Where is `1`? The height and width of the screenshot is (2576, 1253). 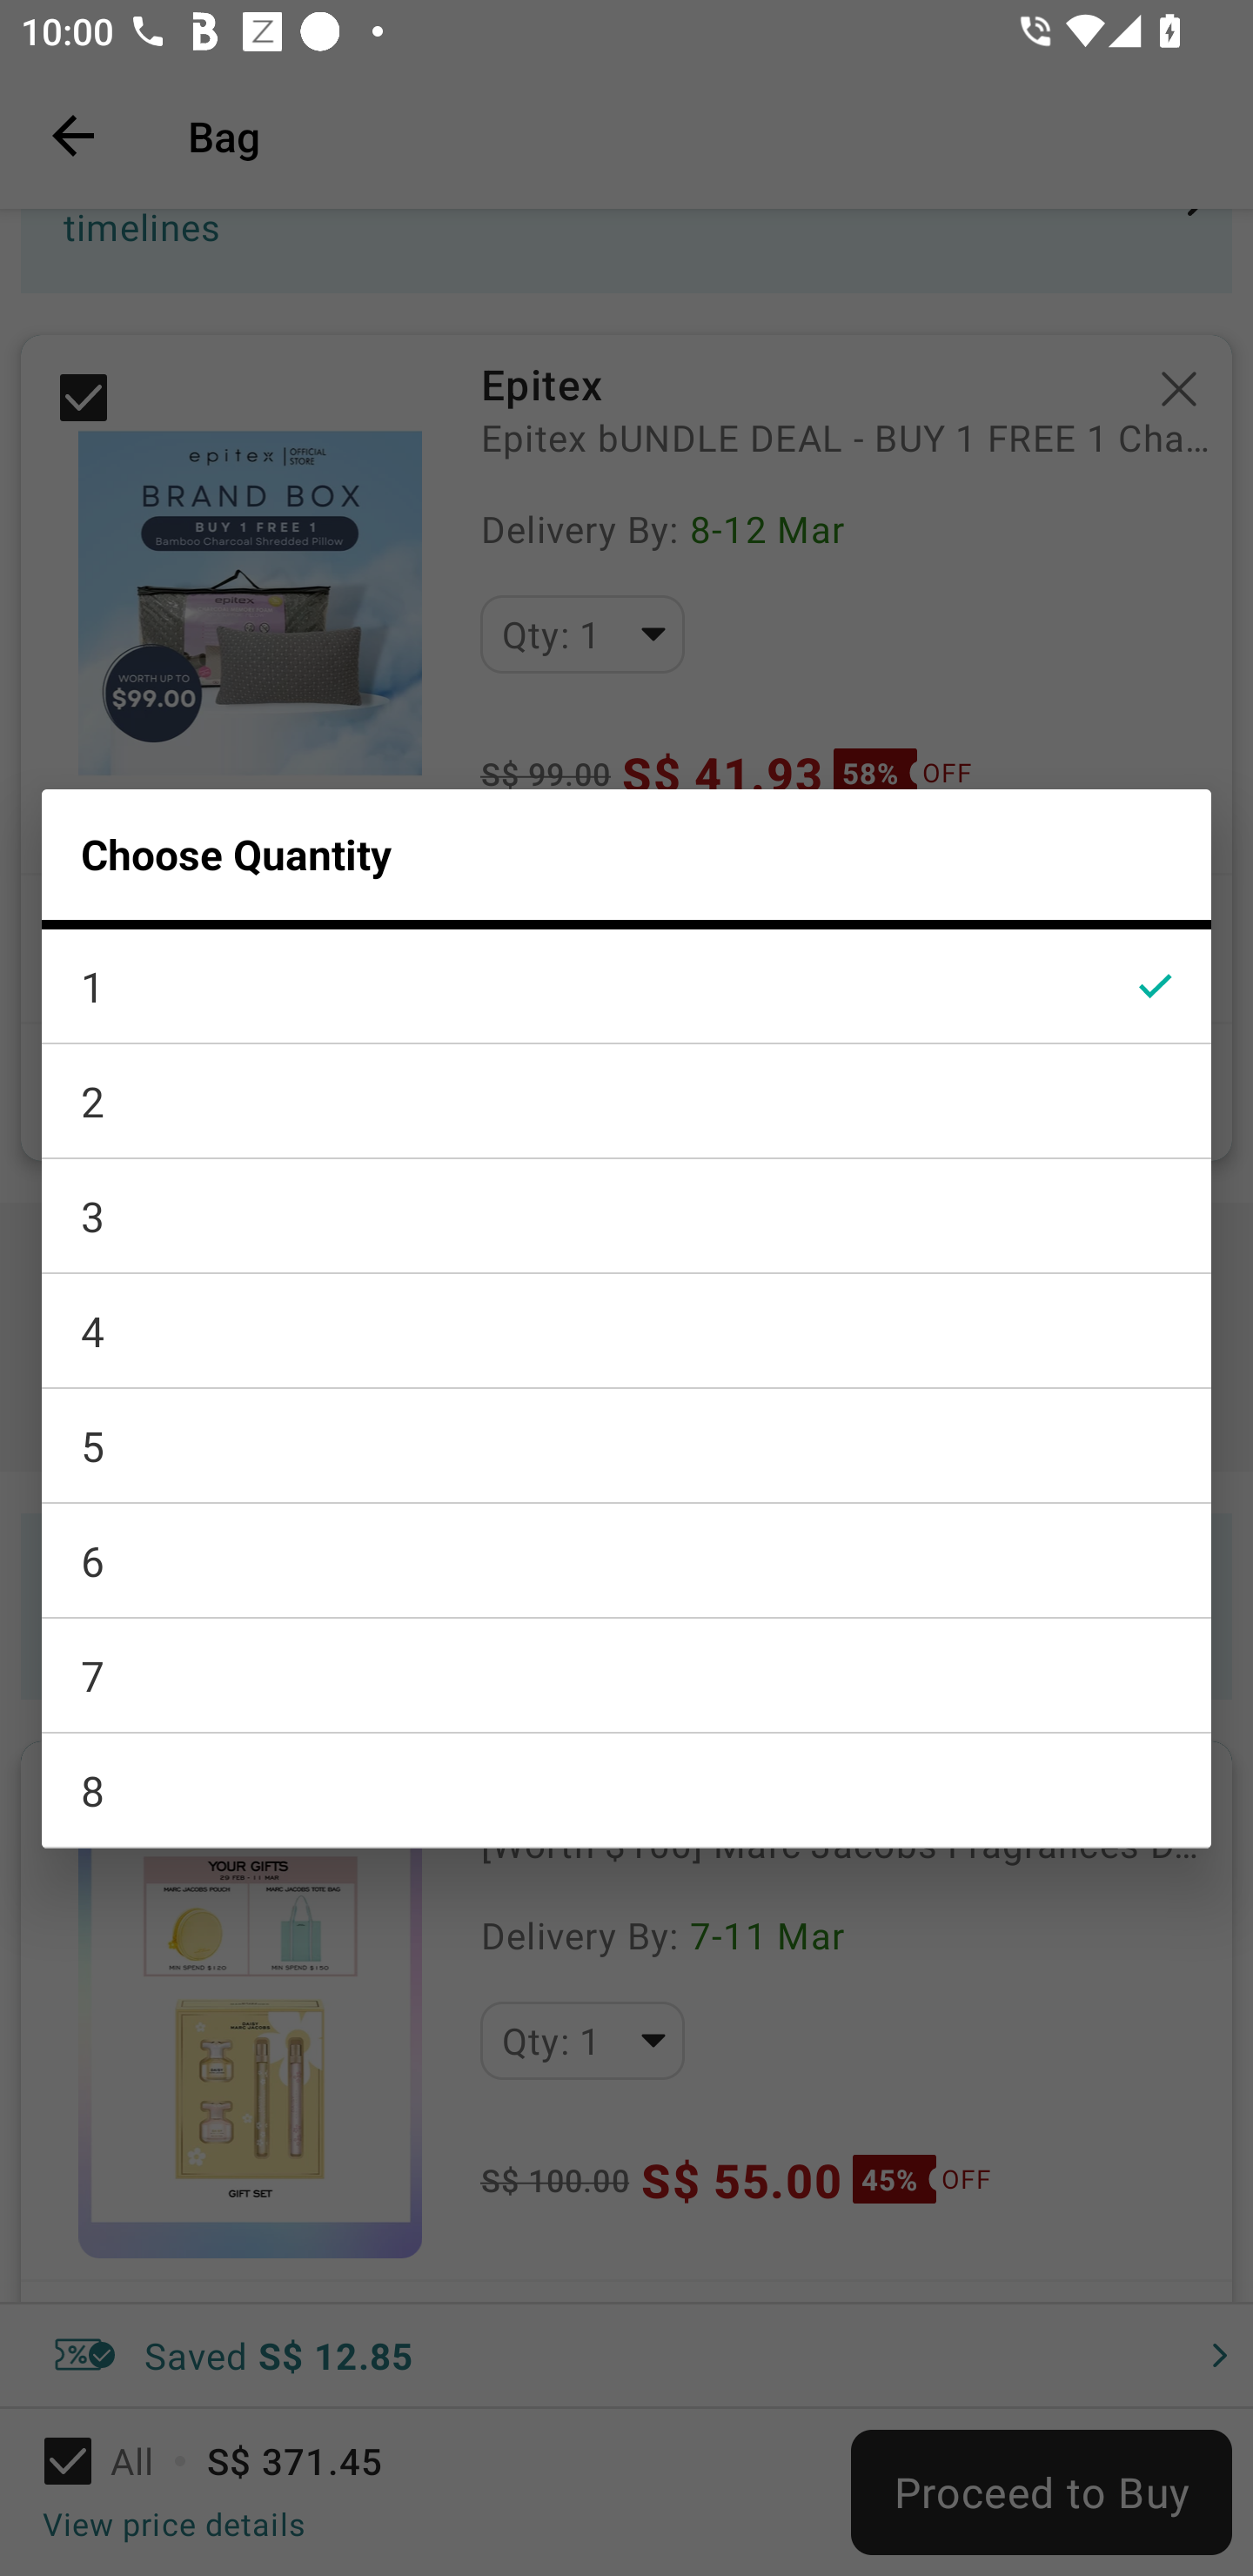
1 is located at coordinates (626, 986).